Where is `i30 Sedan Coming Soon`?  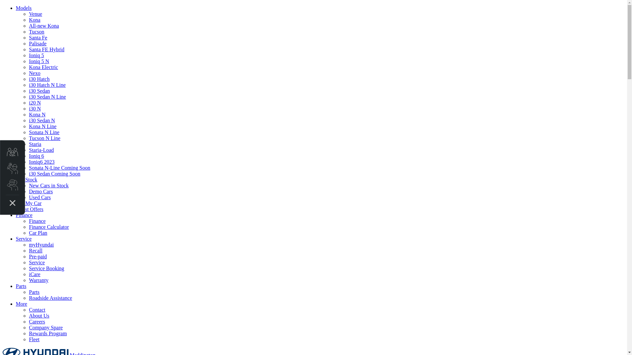
i30 Sedan Coming Soon is located at coordinates (55, 174).